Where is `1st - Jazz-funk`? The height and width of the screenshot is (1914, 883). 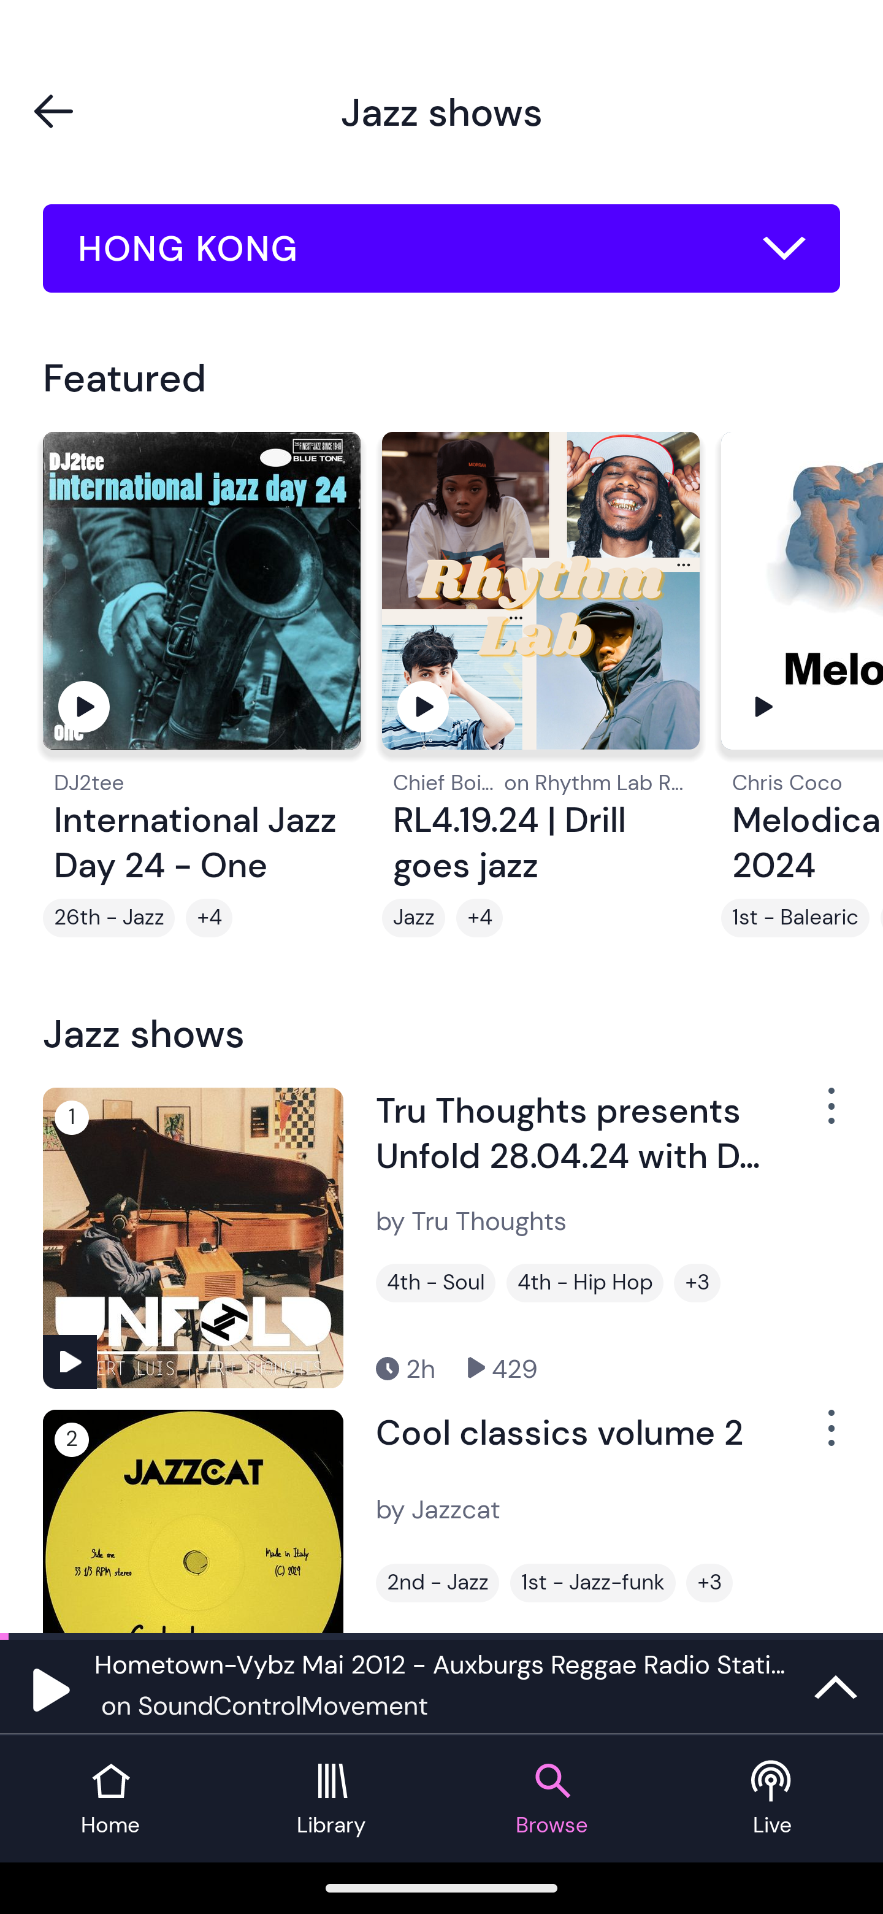
1st - Jazz-funk is located at coordinates (592, 1583).